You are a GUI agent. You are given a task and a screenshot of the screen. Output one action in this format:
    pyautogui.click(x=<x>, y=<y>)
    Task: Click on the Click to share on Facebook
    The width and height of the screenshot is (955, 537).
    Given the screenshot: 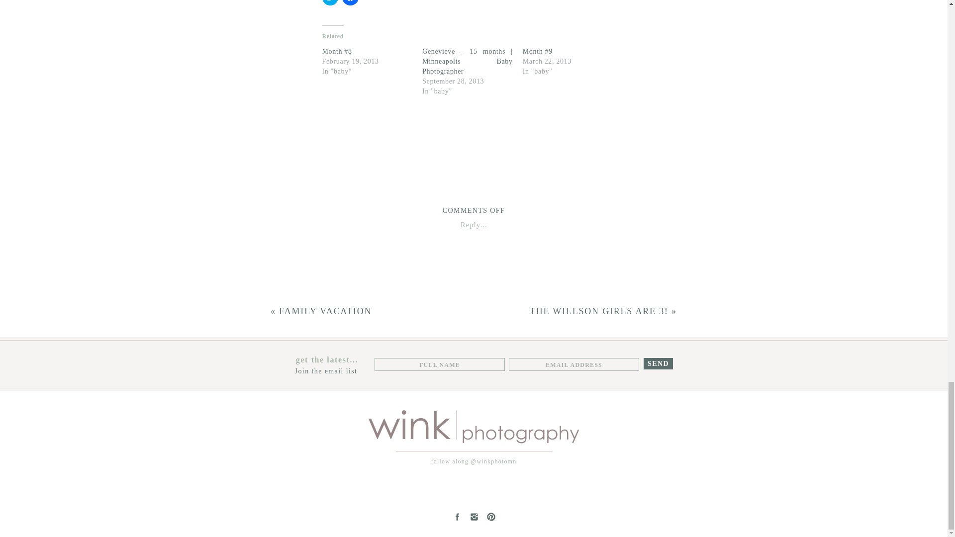 What is the action you would take?
    pyautogui.click(x=350, y=2)
    